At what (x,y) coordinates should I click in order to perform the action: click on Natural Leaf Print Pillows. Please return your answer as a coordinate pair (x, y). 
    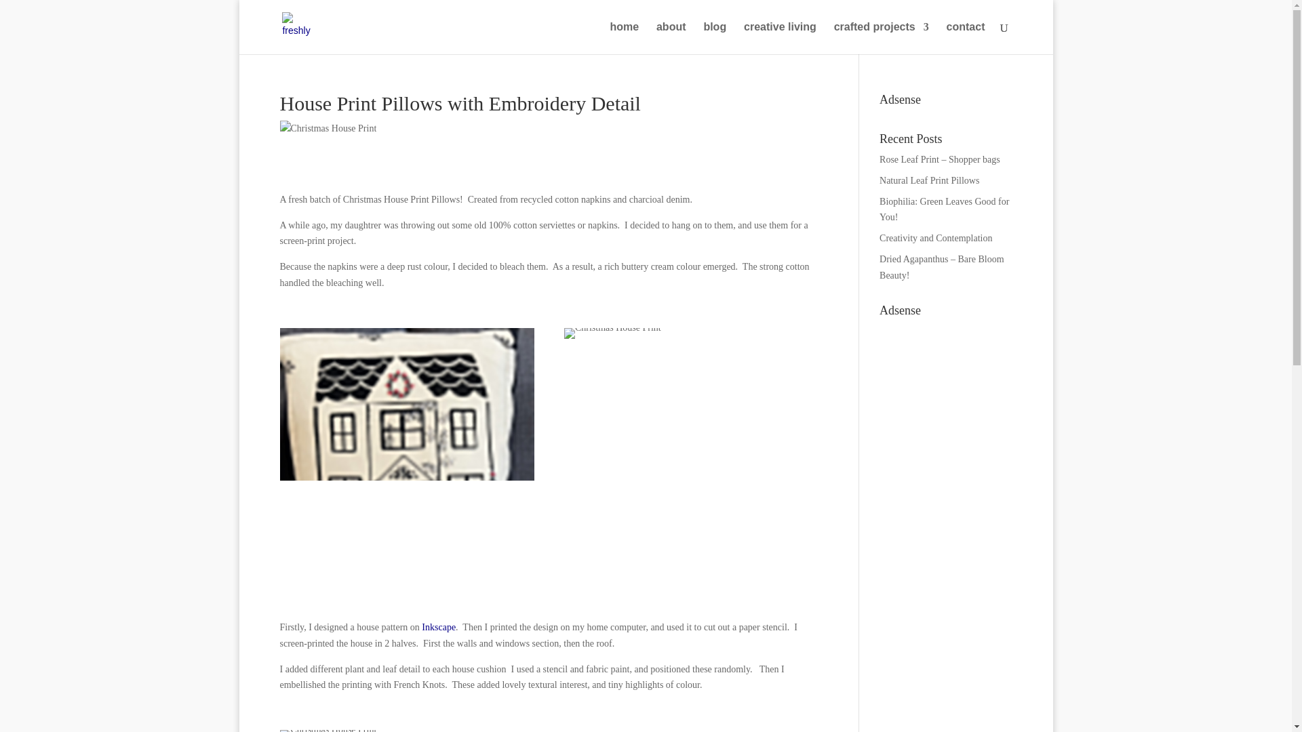
    Looking at the image, I should click on (929, 180).